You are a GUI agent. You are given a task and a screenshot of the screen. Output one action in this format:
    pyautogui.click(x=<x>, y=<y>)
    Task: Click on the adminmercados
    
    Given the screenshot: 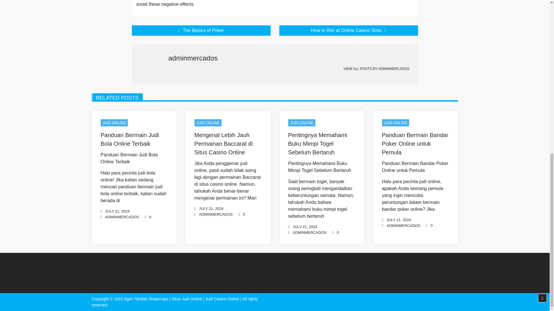 What is the action you would take?
    pyautogui.click(x=309, y=232)
    